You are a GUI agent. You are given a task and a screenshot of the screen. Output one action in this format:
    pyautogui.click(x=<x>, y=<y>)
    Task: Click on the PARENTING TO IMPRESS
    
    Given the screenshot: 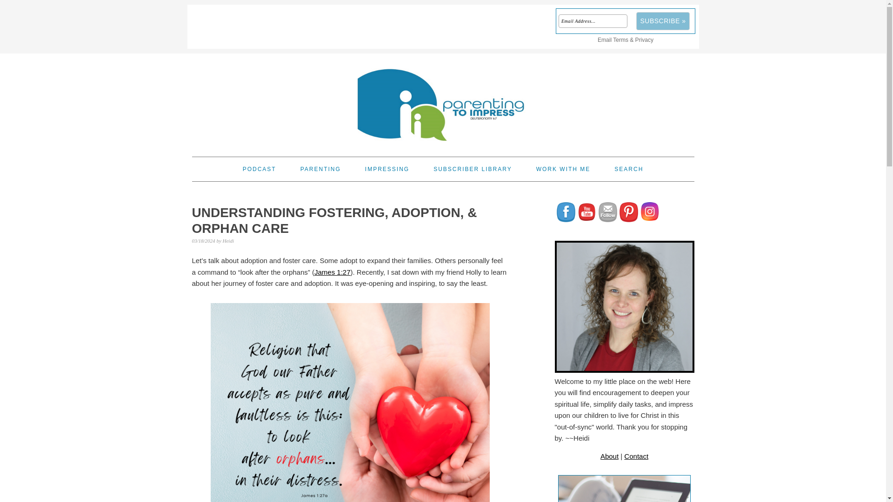 What is the action you would take?
    pyautogui.click(x=443, y=101)
    